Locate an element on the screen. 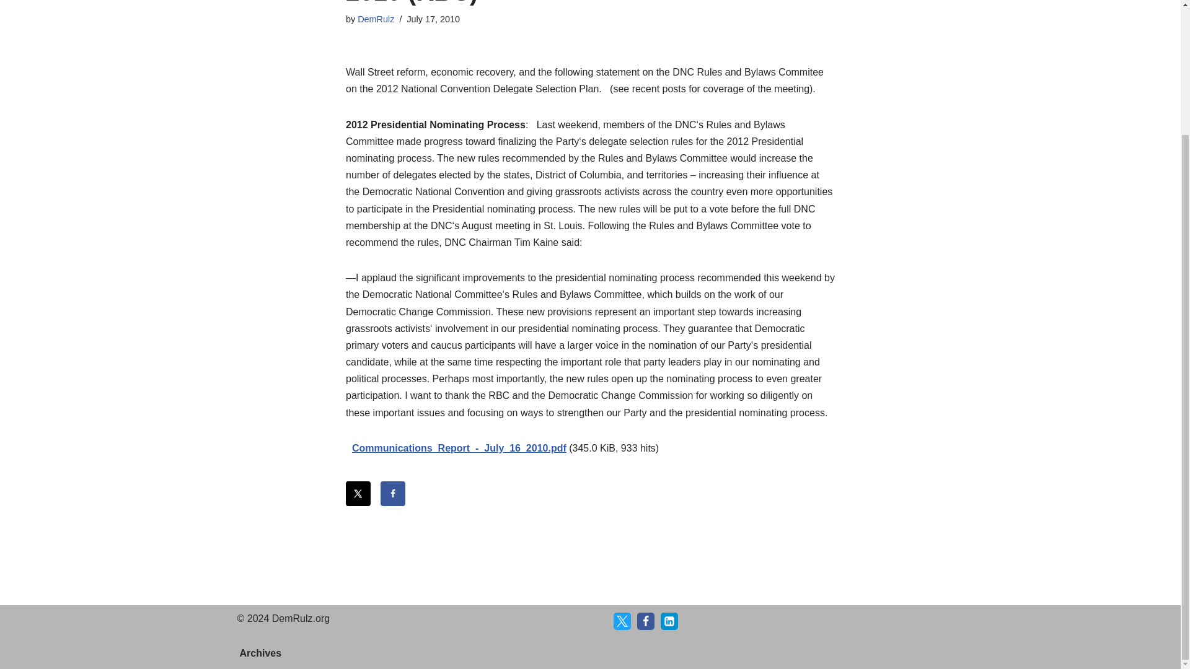 This screenshot has width=1190, height=669. DemRulz is located at coordinates (376, 19).